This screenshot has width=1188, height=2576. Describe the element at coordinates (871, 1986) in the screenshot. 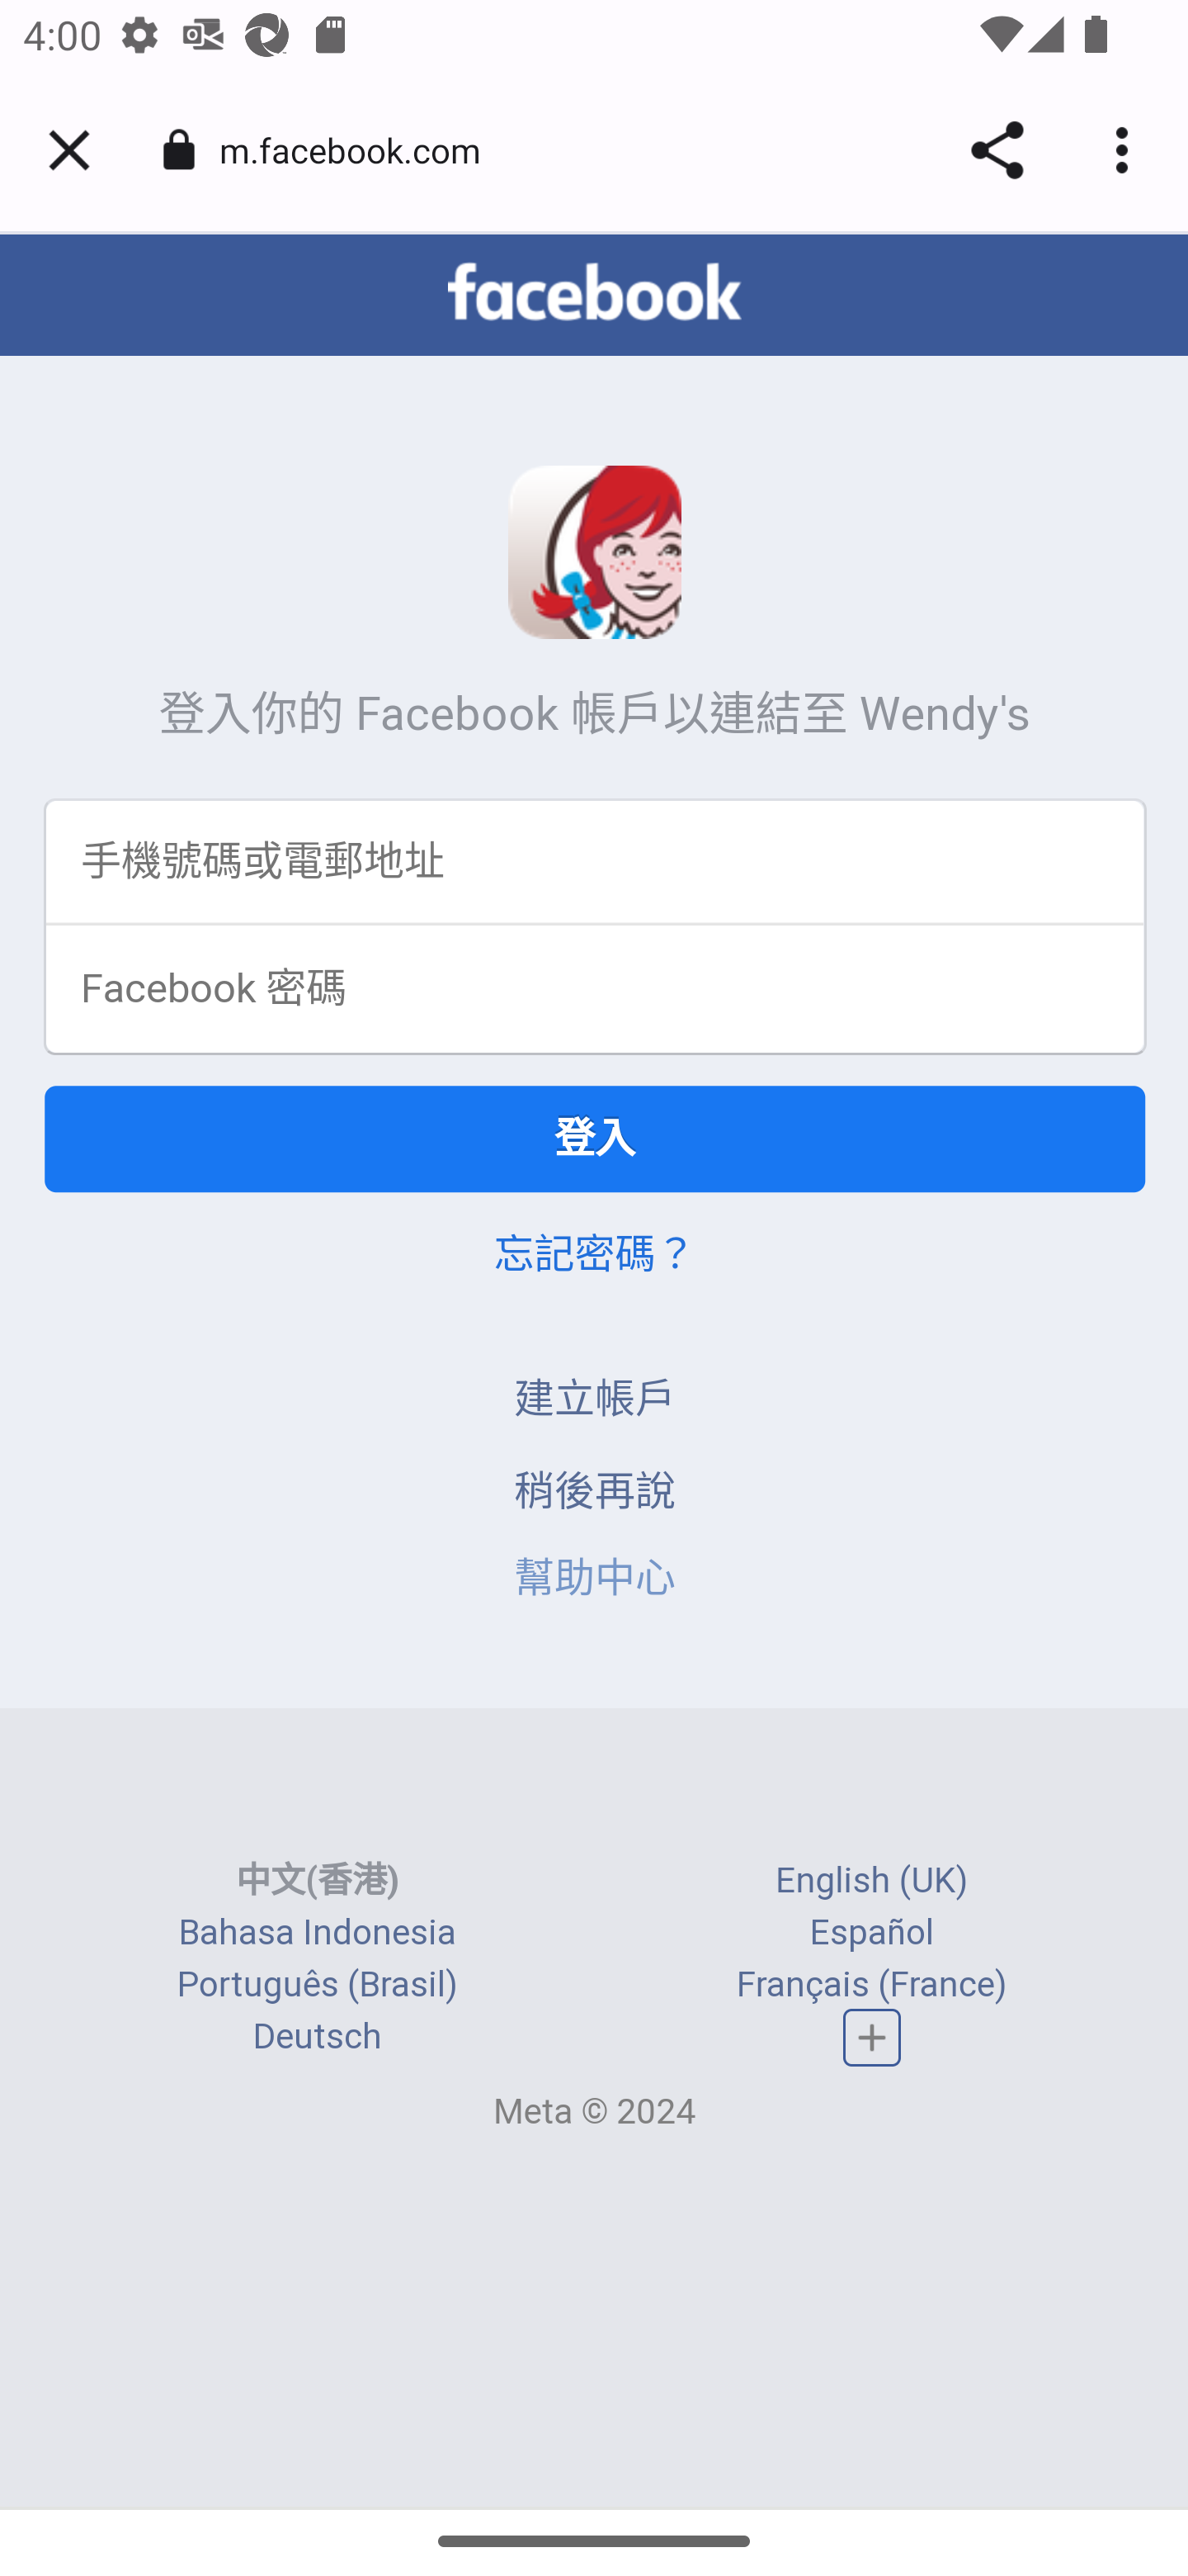

I see `Français (France)` at that location.